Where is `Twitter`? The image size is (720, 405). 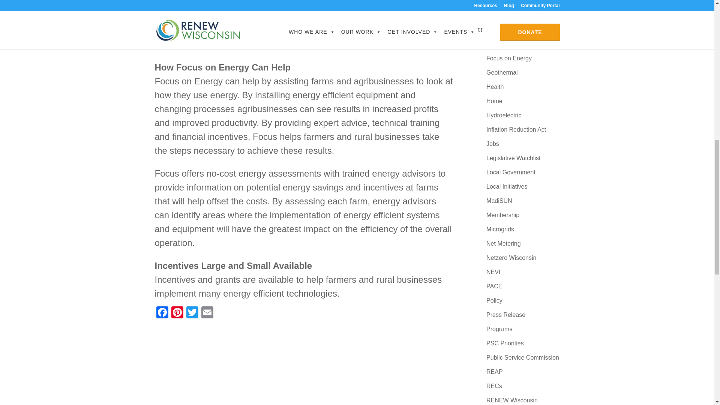
Twitter is located at coordinates (192, 313).